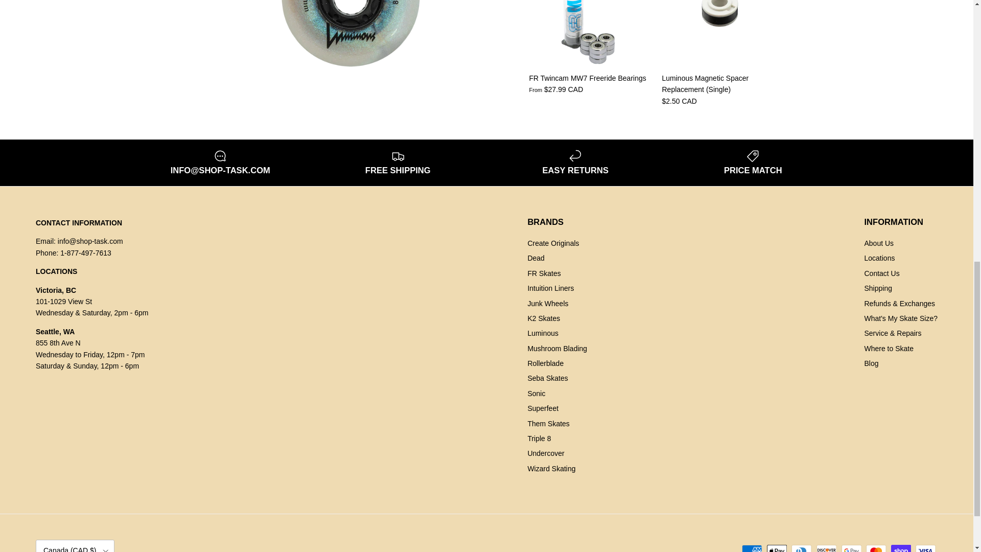 The width and height of the screenshot is (981, 552). What do you see at coordinates (801, 548) in the screenshot?
I see `Diners Club` at bounding box center [801, 548].